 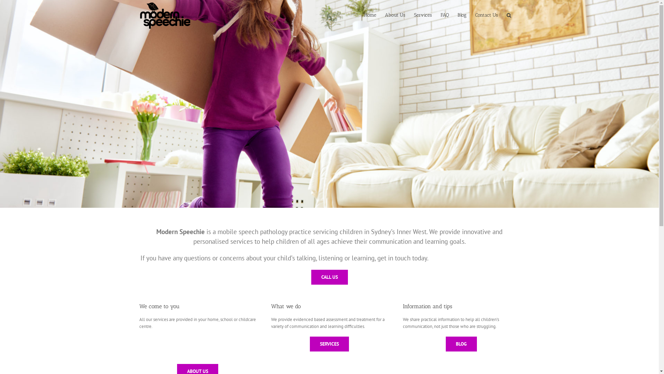 I want to click on CALL US, so click(x=330, y=277).